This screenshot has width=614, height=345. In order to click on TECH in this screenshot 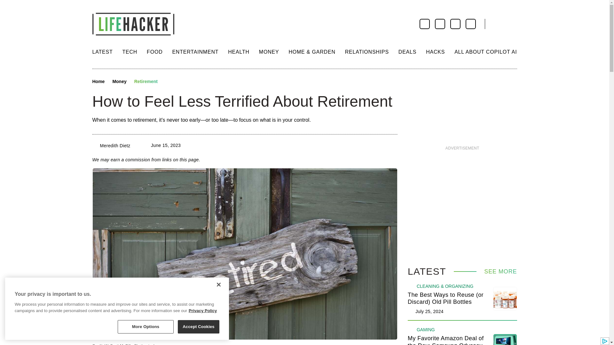, I will do `click(130, 52)`.